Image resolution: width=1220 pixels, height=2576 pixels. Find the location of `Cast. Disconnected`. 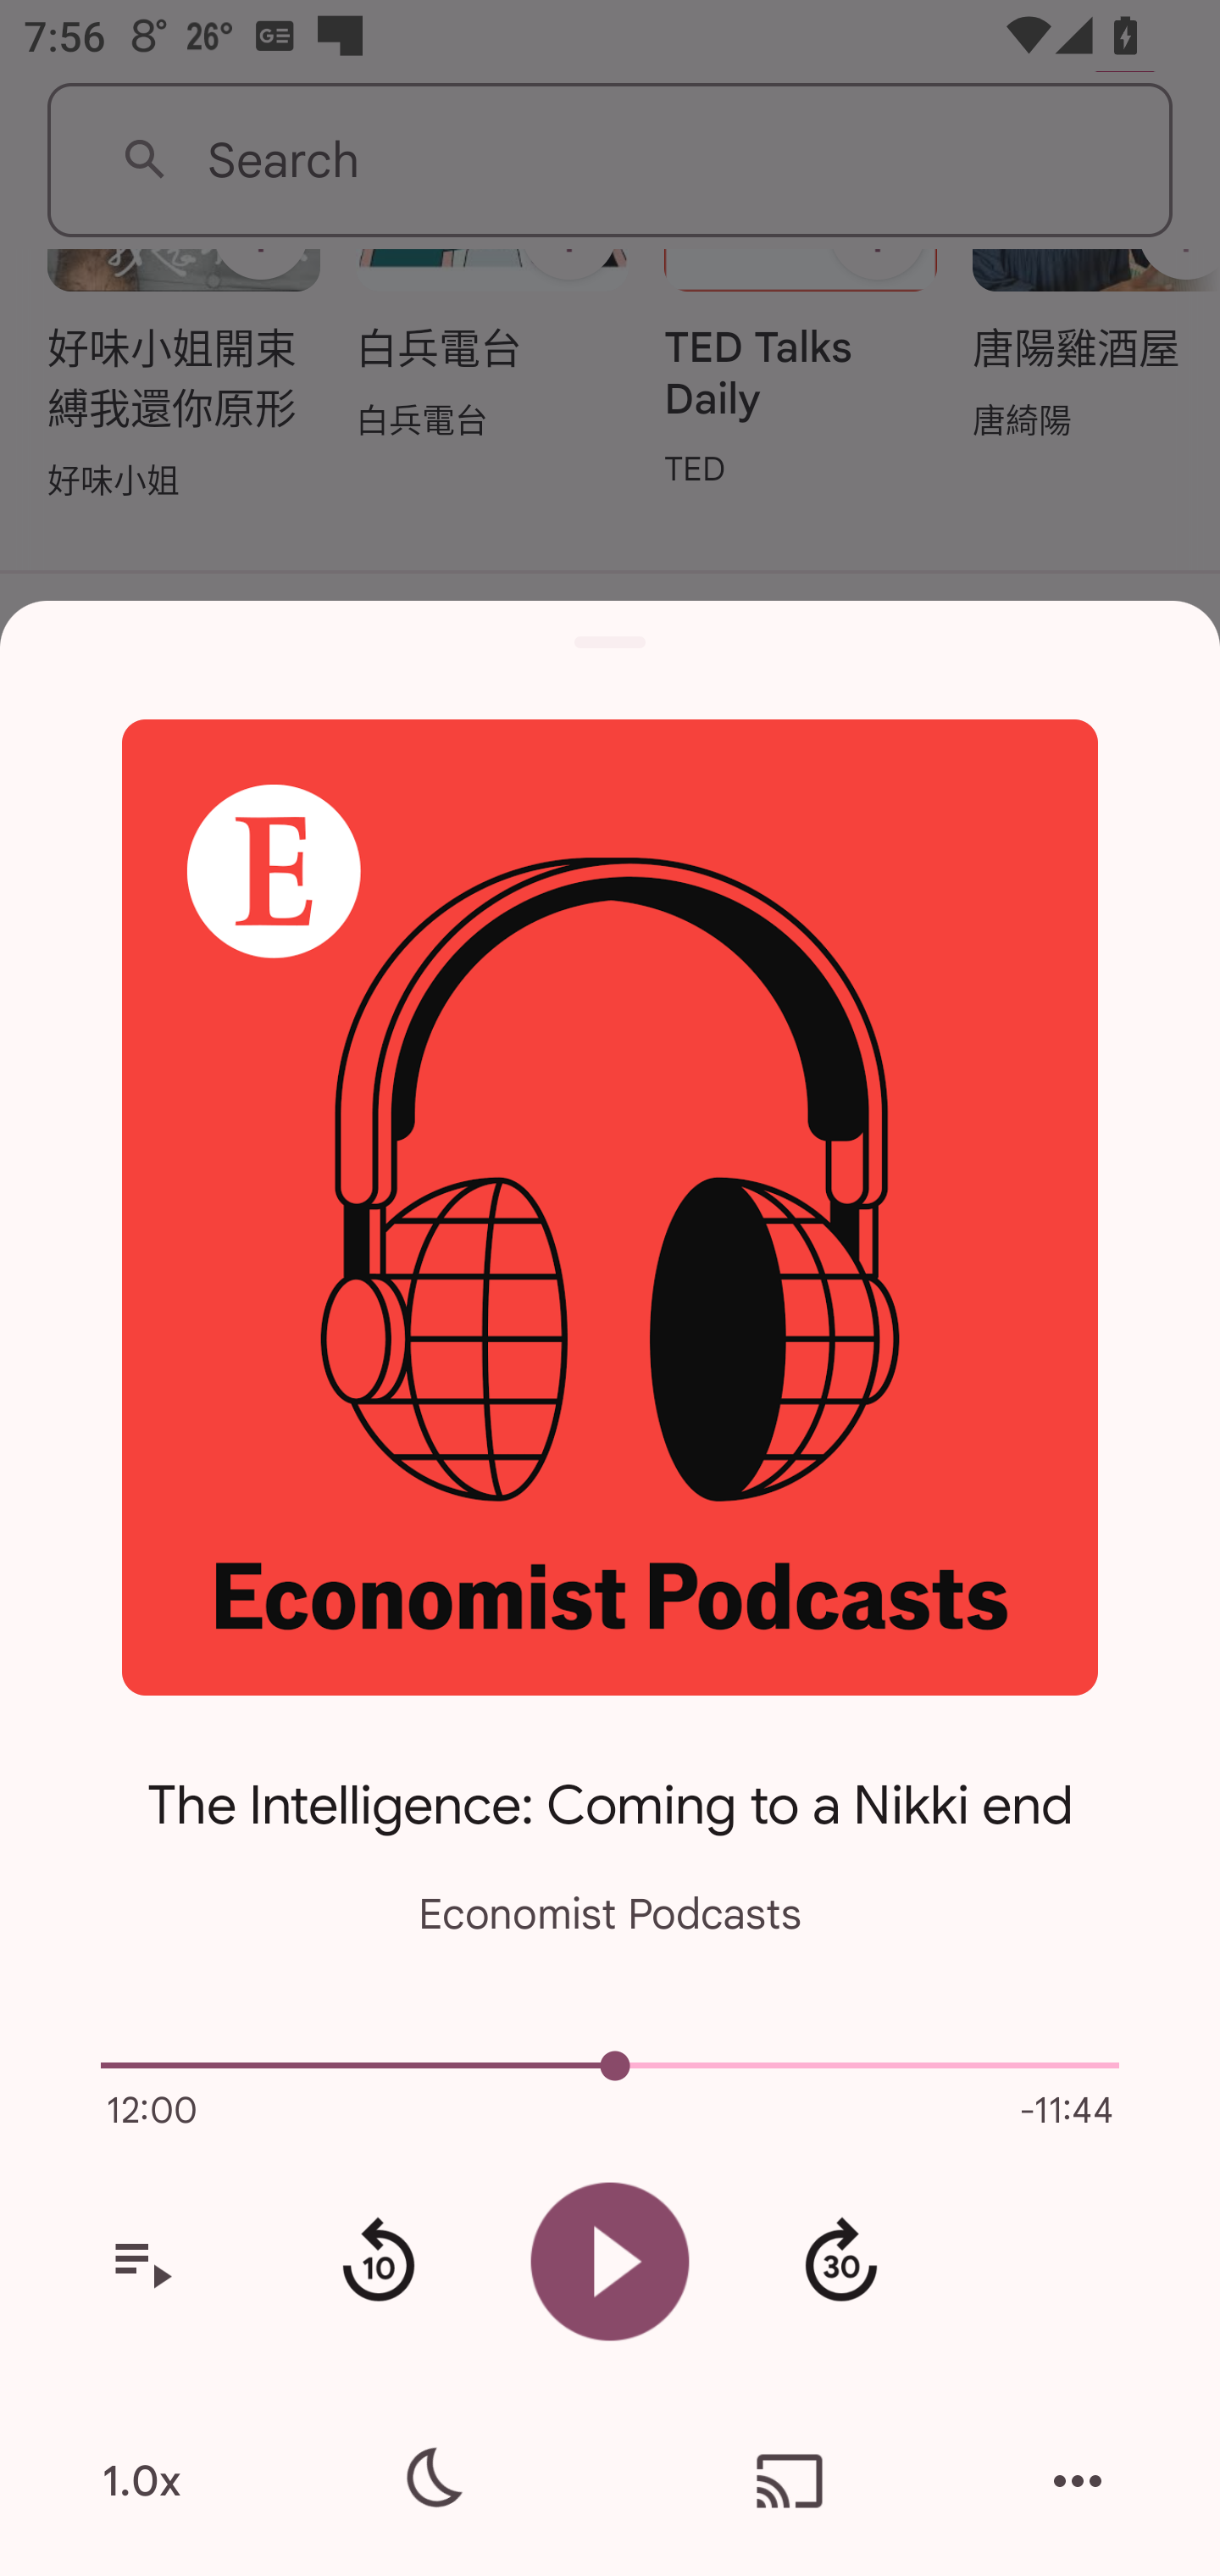

Cast. Disconnected is located at coordinates (790, 2481).